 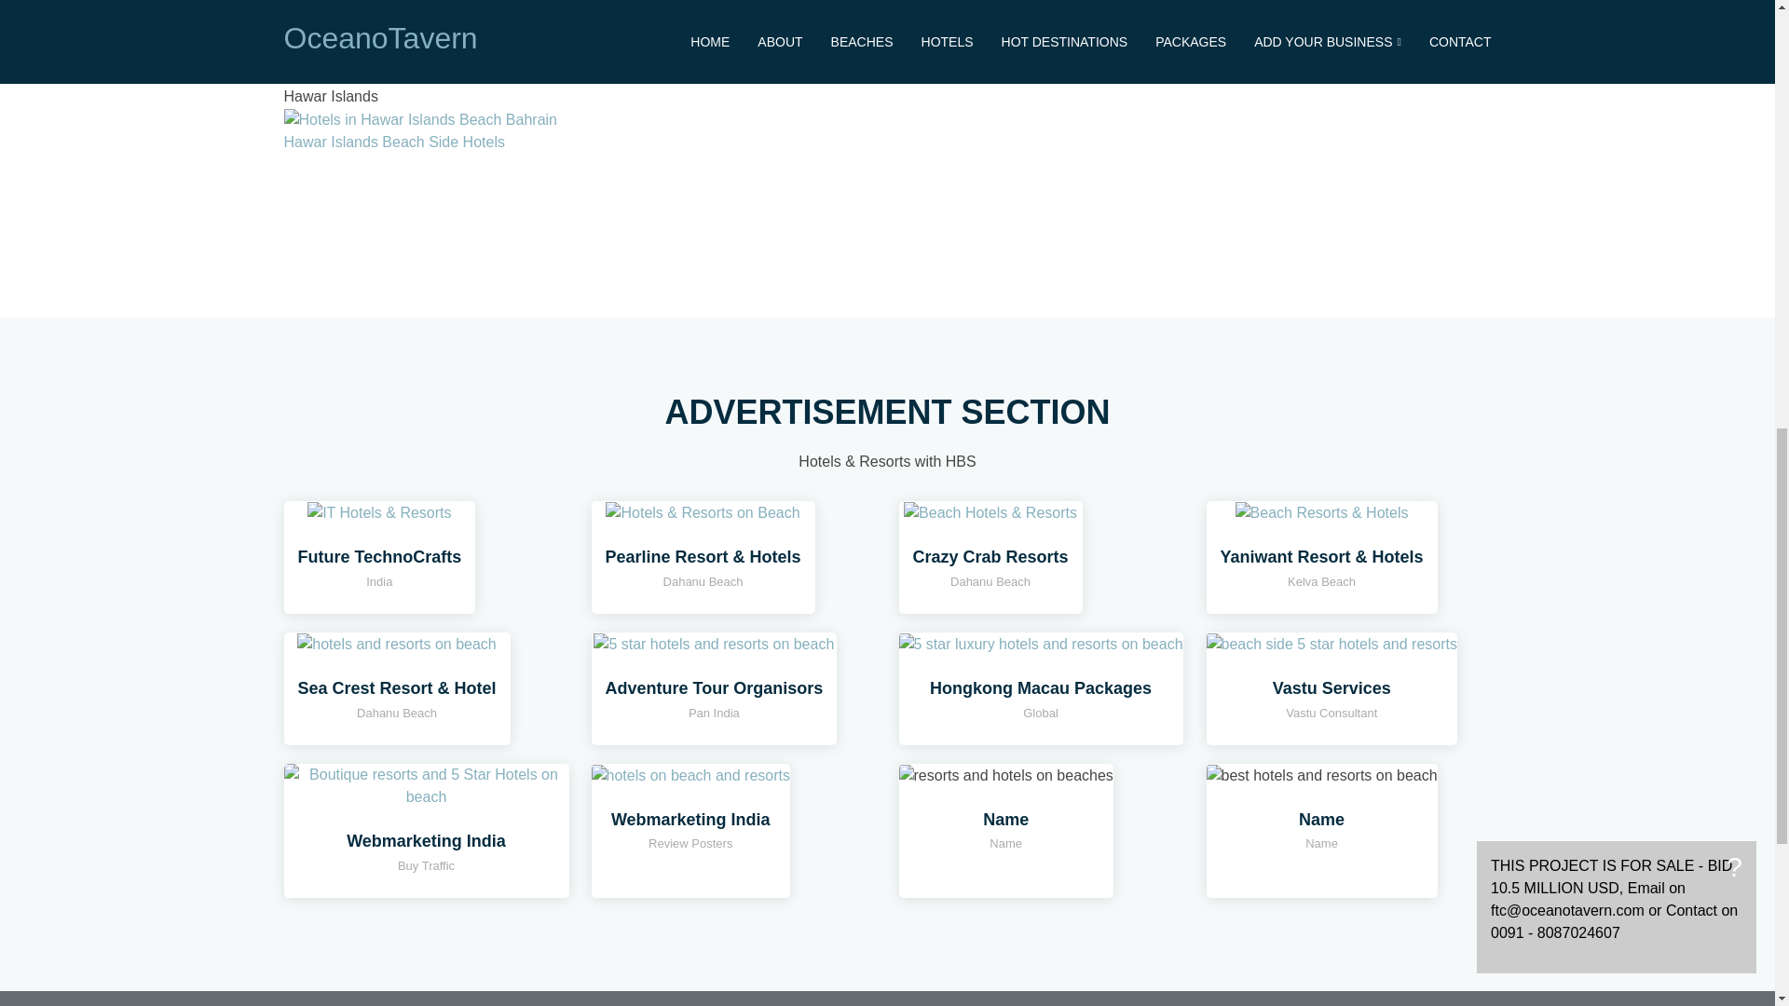 What do you see at coordinates (1040, 643) in the screenshot?
I see `hotels and Resorts` at bounding box center [1040, 643].